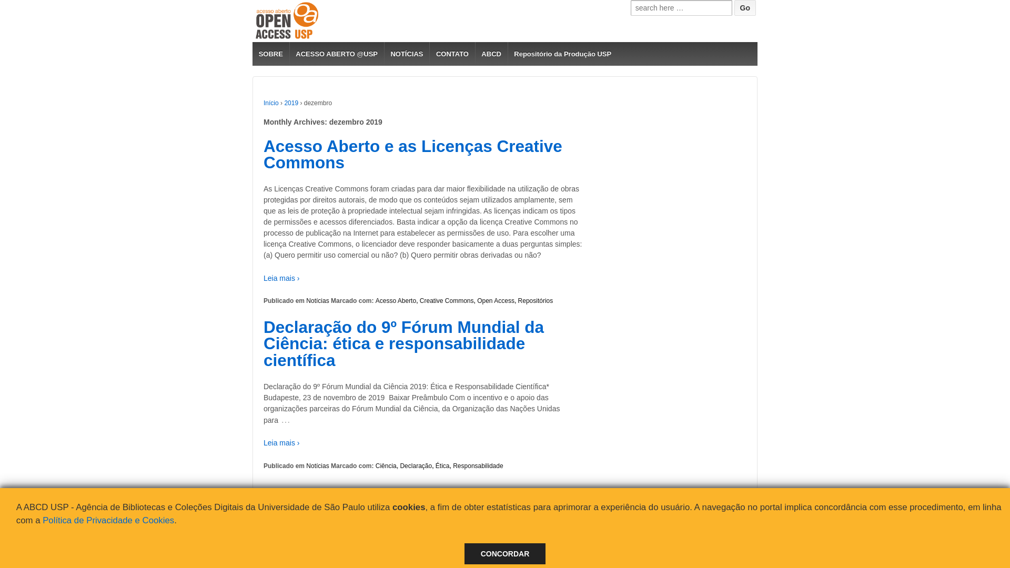  I want to click on SOBRE, so click(271, 54).